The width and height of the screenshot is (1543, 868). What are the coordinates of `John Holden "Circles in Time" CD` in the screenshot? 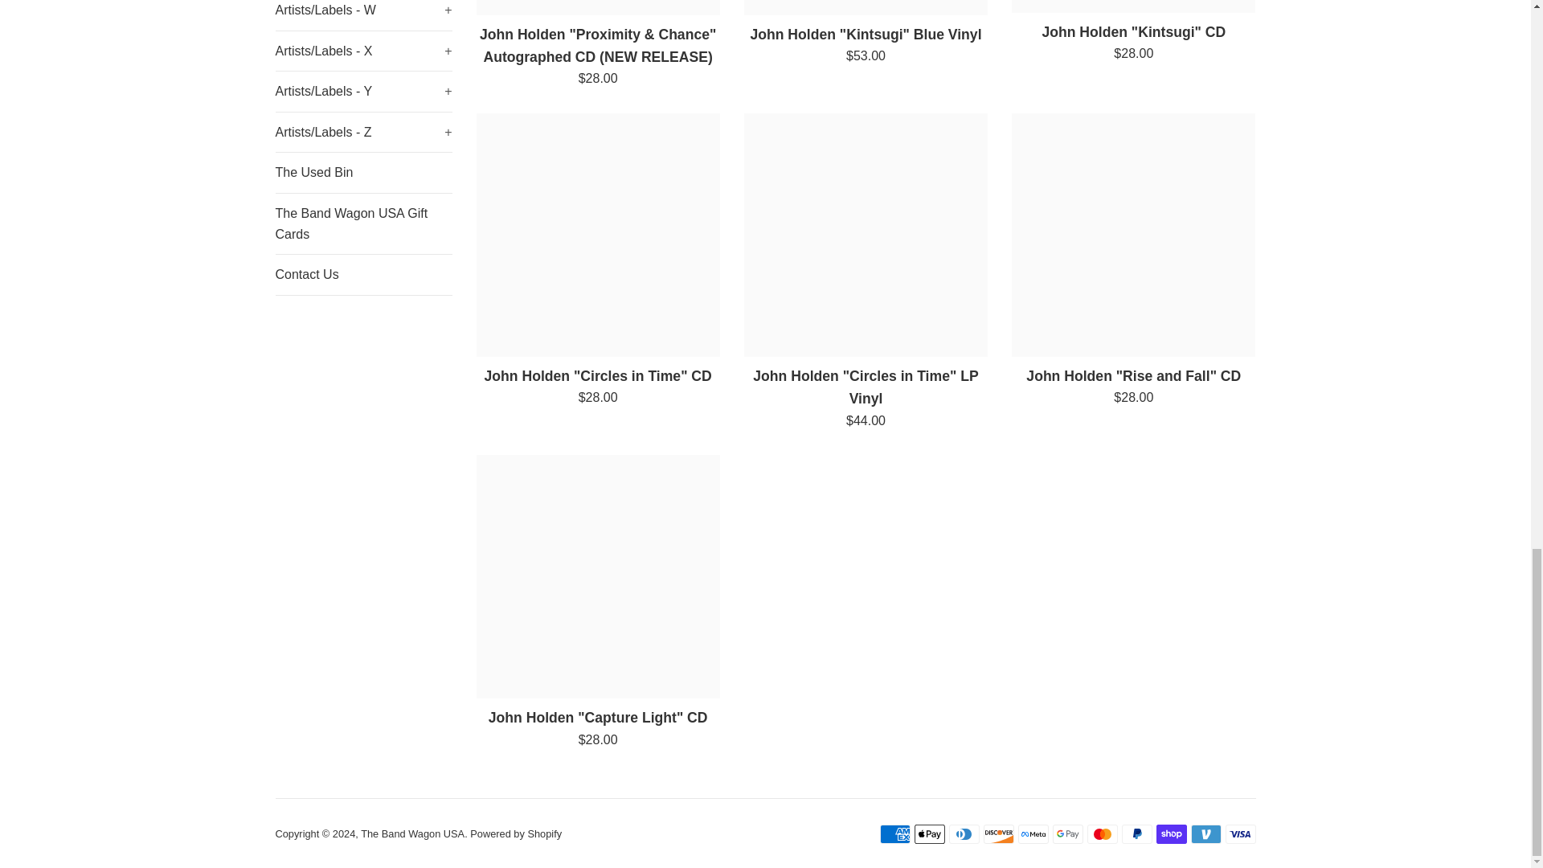 It's located at (596, 235).